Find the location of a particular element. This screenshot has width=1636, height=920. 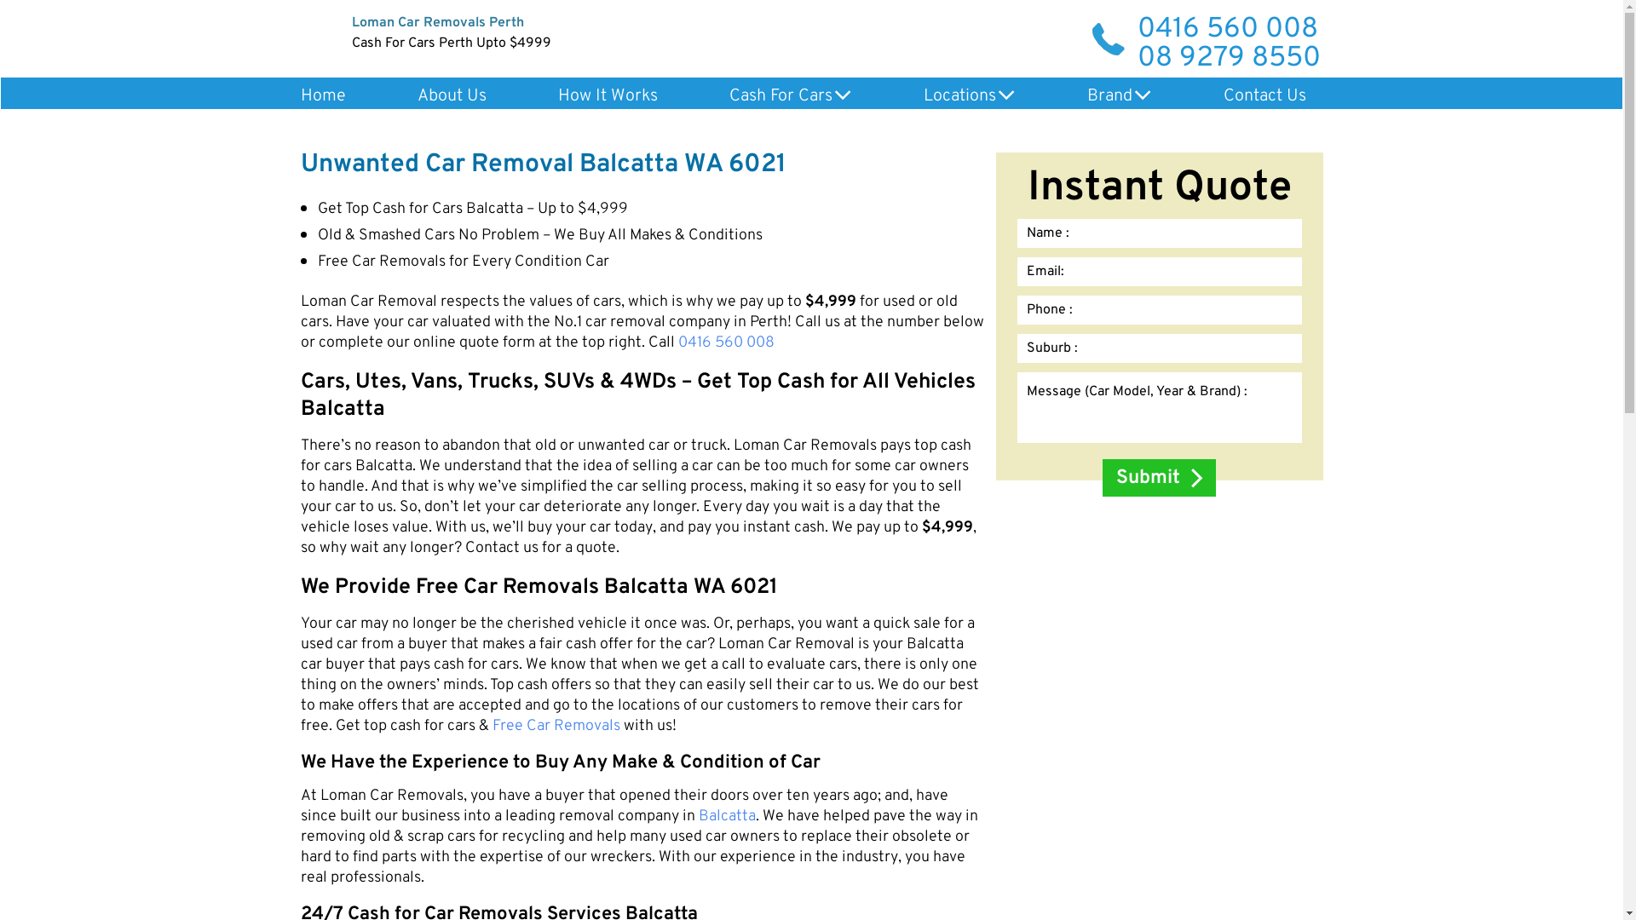

0416 560 008 is located at coordinates (726, 343).